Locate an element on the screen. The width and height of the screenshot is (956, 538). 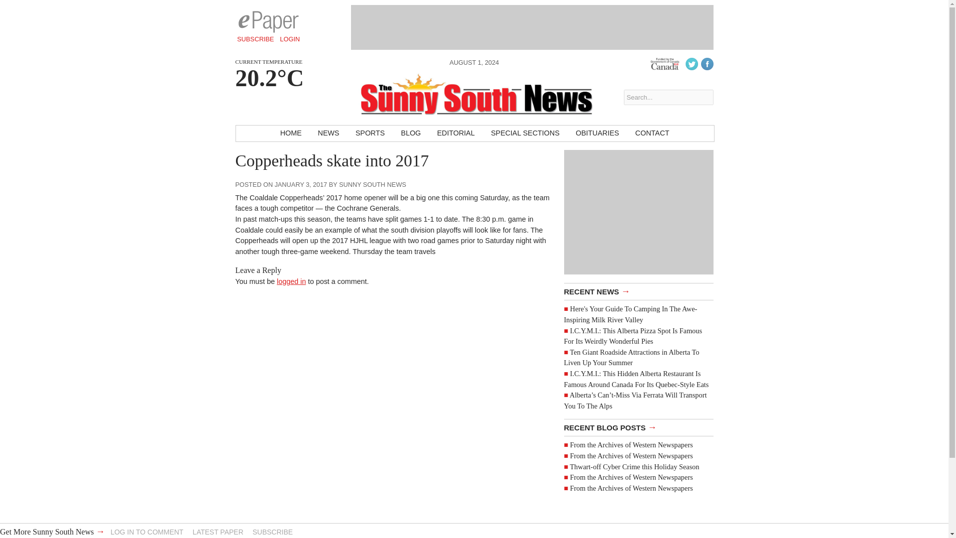
EDITORIAL is located at coordinates (456, 134).